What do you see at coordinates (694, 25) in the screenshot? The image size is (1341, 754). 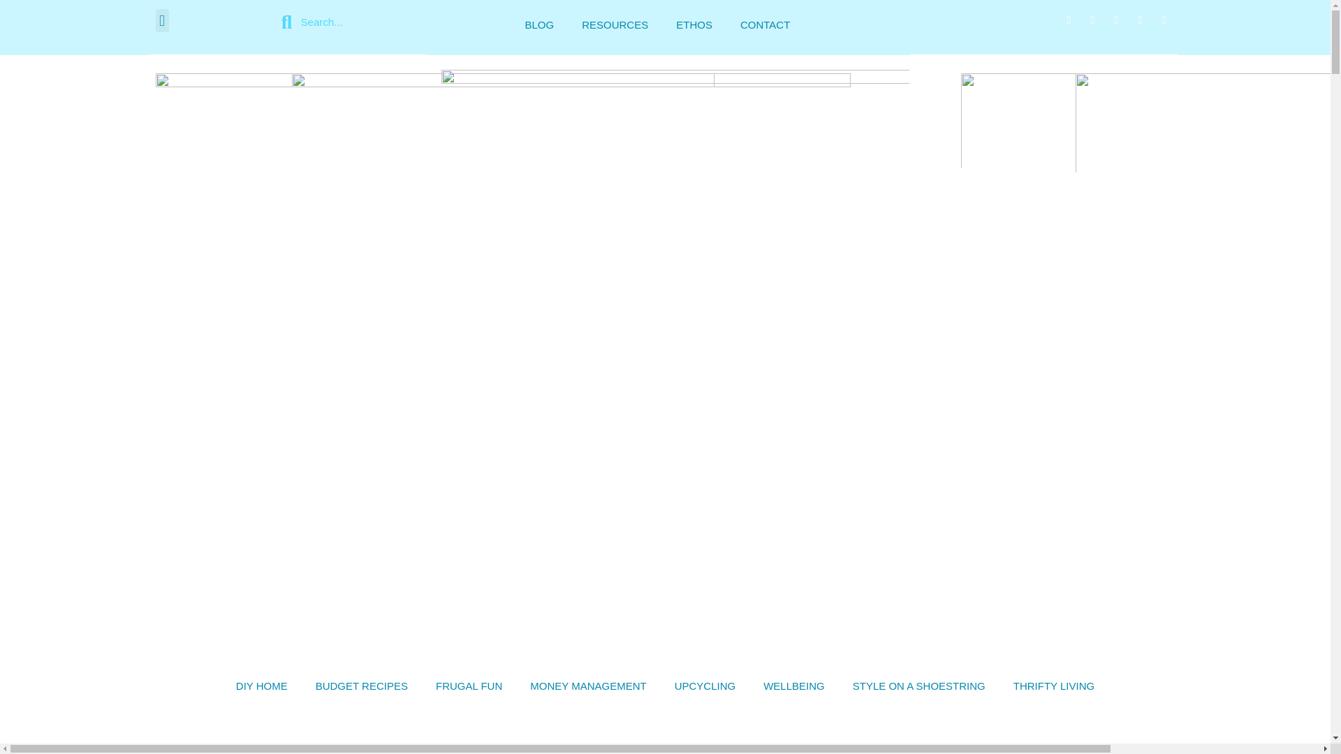 I see `ETHOS` at bounding box center [694, 25].